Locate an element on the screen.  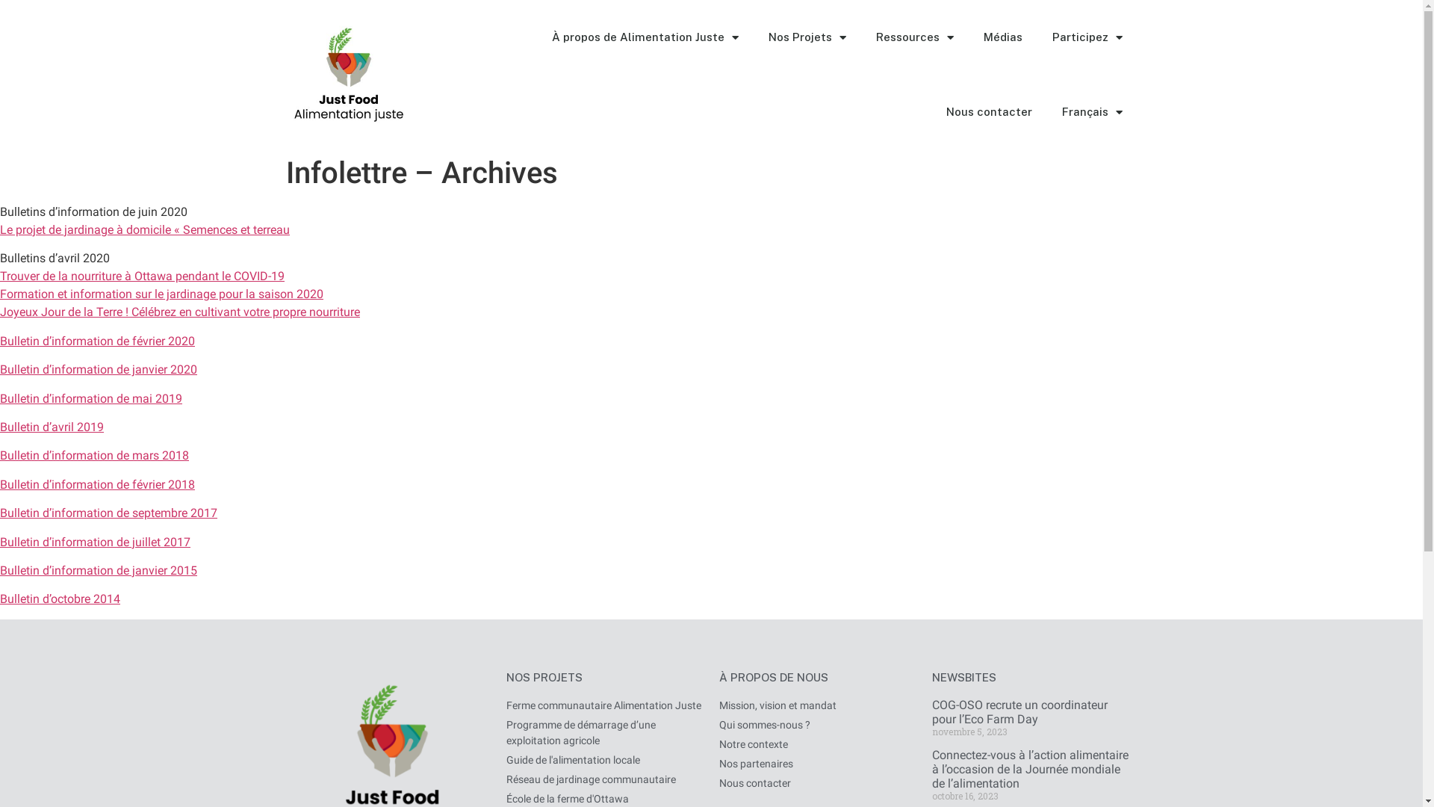
Qui sommes-nous ? is located at coordinates (817, 725).